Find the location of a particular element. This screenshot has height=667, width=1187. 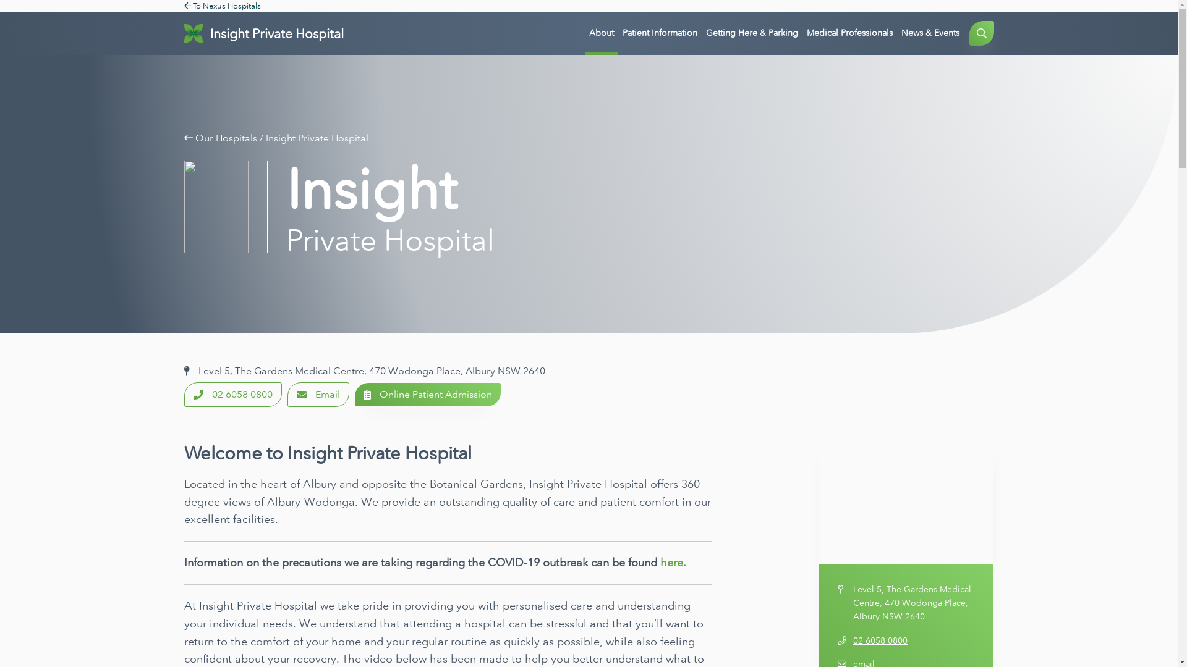

Insight Private Hospital is located at coordinates (264, 33).